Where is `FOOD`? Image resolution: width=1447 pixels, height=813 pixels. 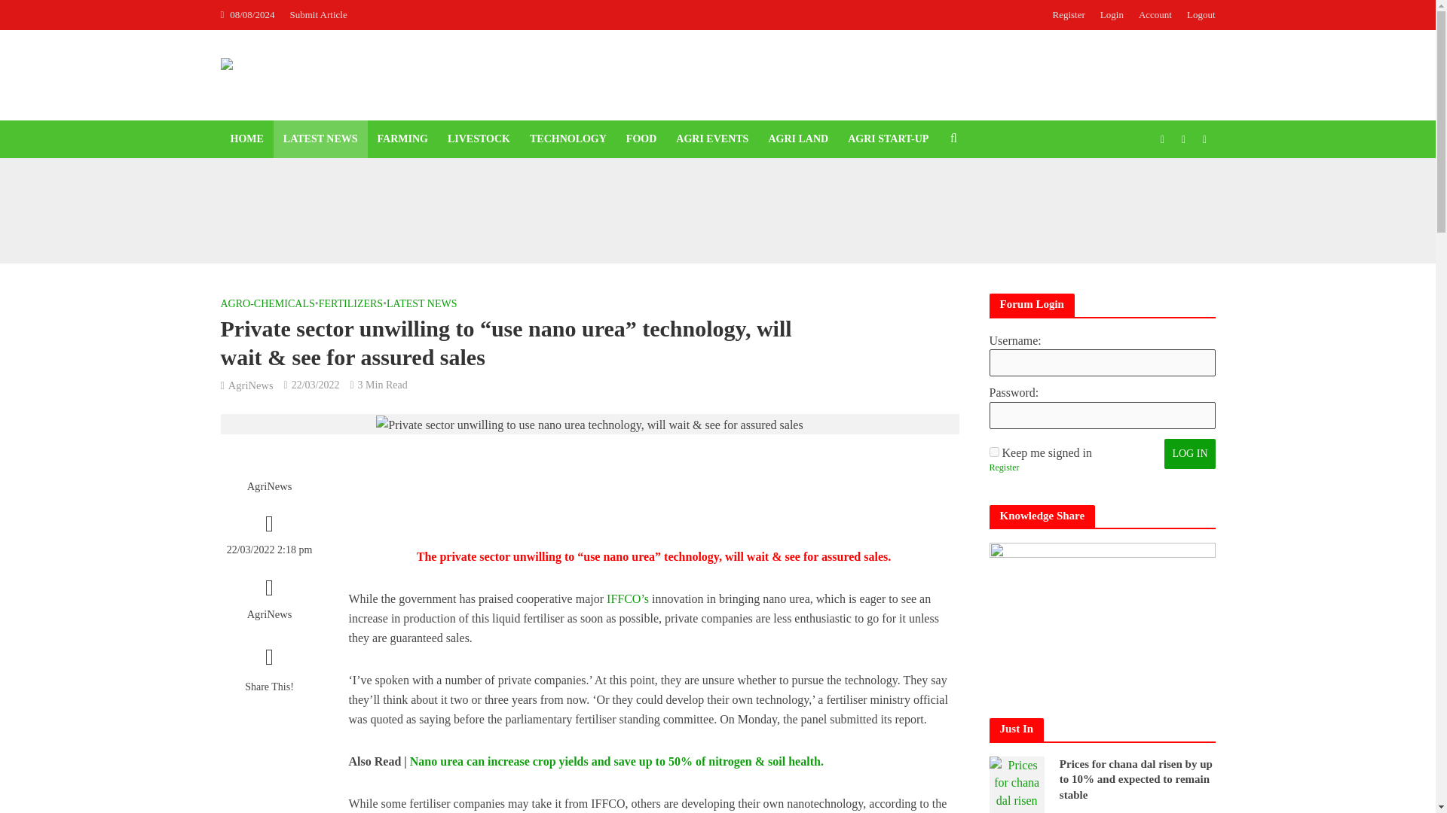 FOOD is located at coordinates (641, 139).